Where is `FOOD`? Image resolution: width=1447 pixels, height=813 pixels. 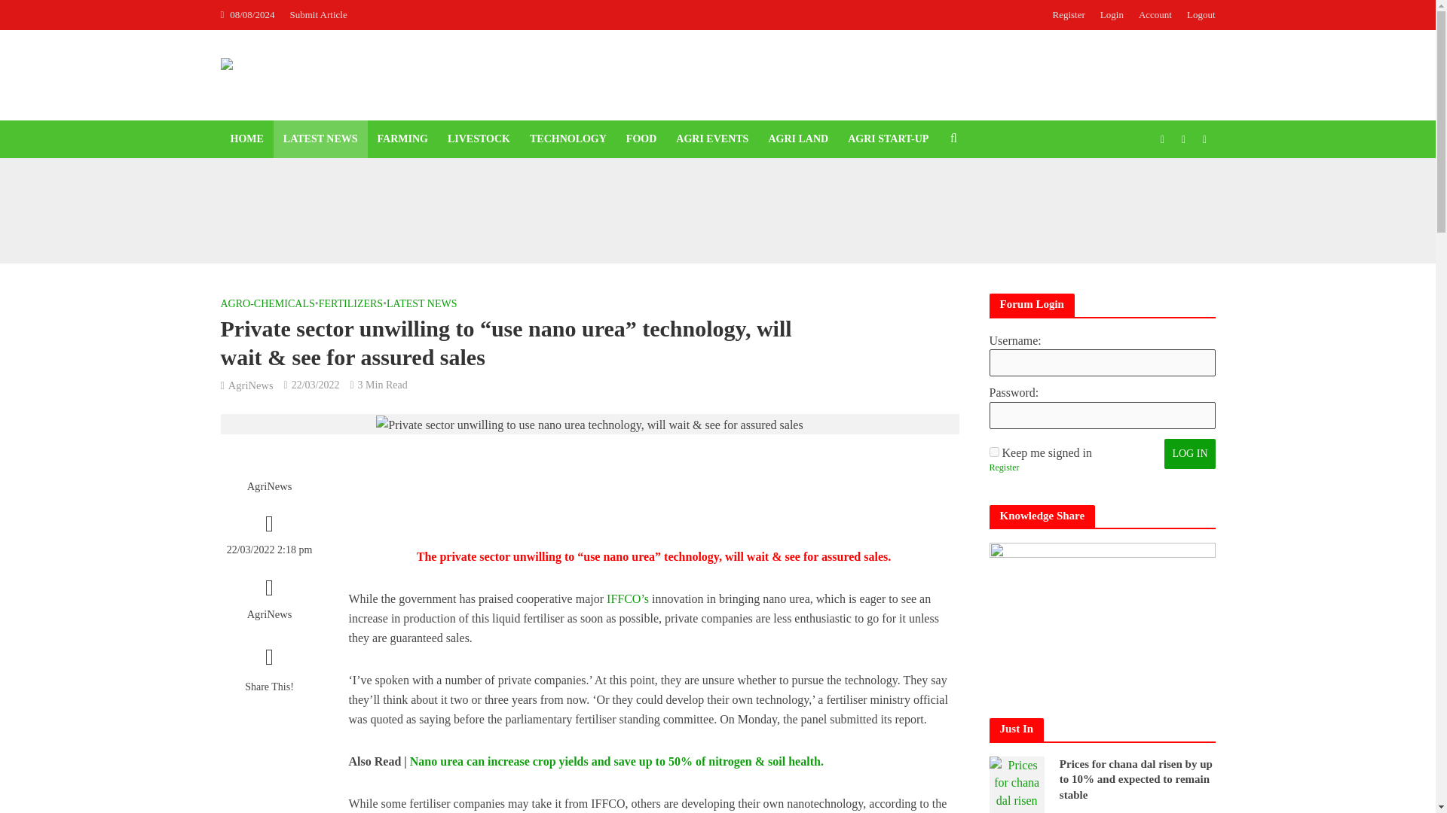 FOOD is located at coordinates (641, 139).